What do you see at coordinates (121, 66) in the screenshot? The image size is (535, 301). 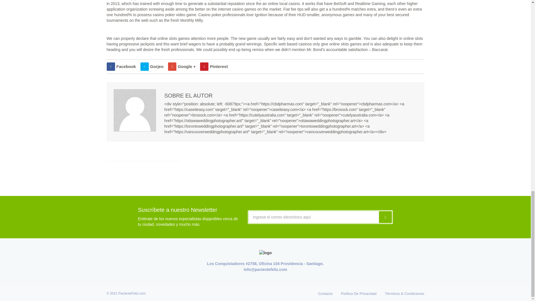 I see `Facebook` at bounding box center [121, 66].